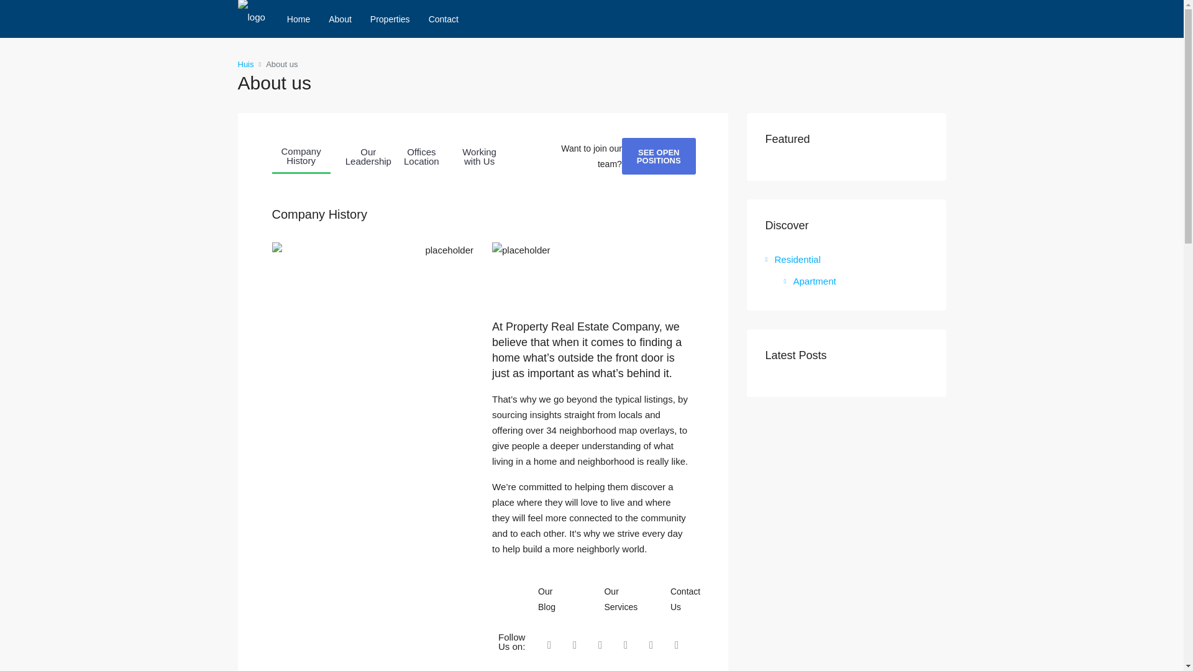  What do you see at coordinates (301, 155) in the screenshot?
I see `Company History` at bounding box center [301, 155].